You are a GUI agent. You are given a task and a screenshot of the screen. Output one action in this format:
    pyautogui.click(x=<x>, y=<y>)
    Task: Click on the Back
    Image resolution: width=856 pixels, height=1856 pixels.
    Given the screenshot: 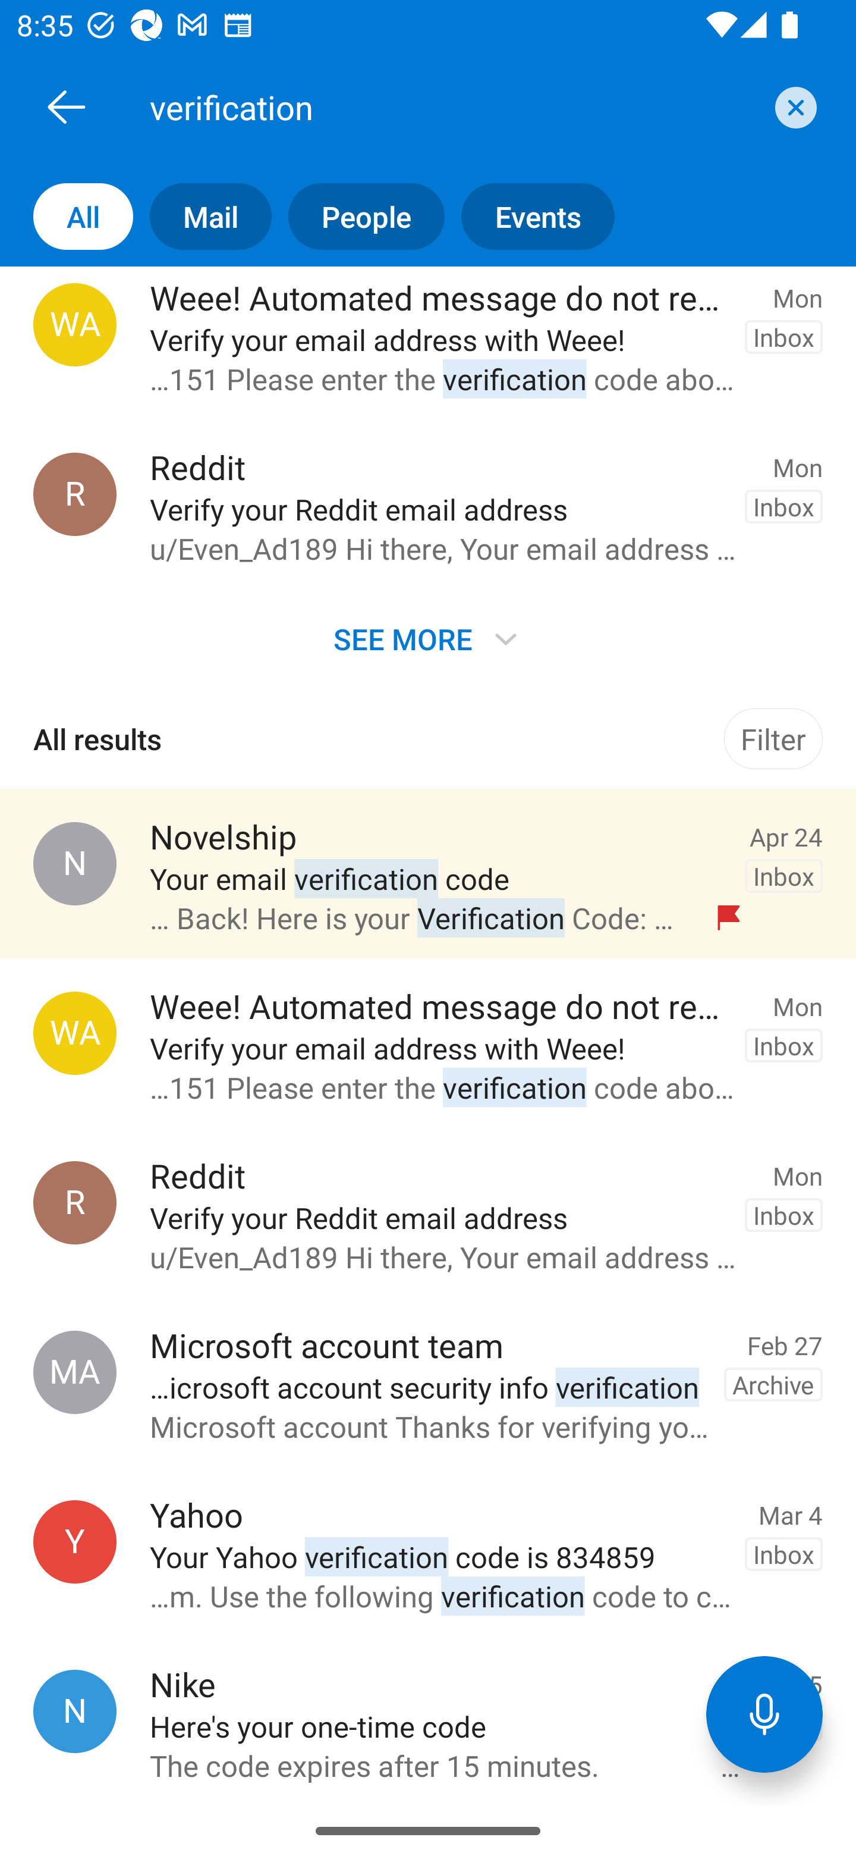 What is the action you would take?
    pyautogui.click(x=66, y=106)
    